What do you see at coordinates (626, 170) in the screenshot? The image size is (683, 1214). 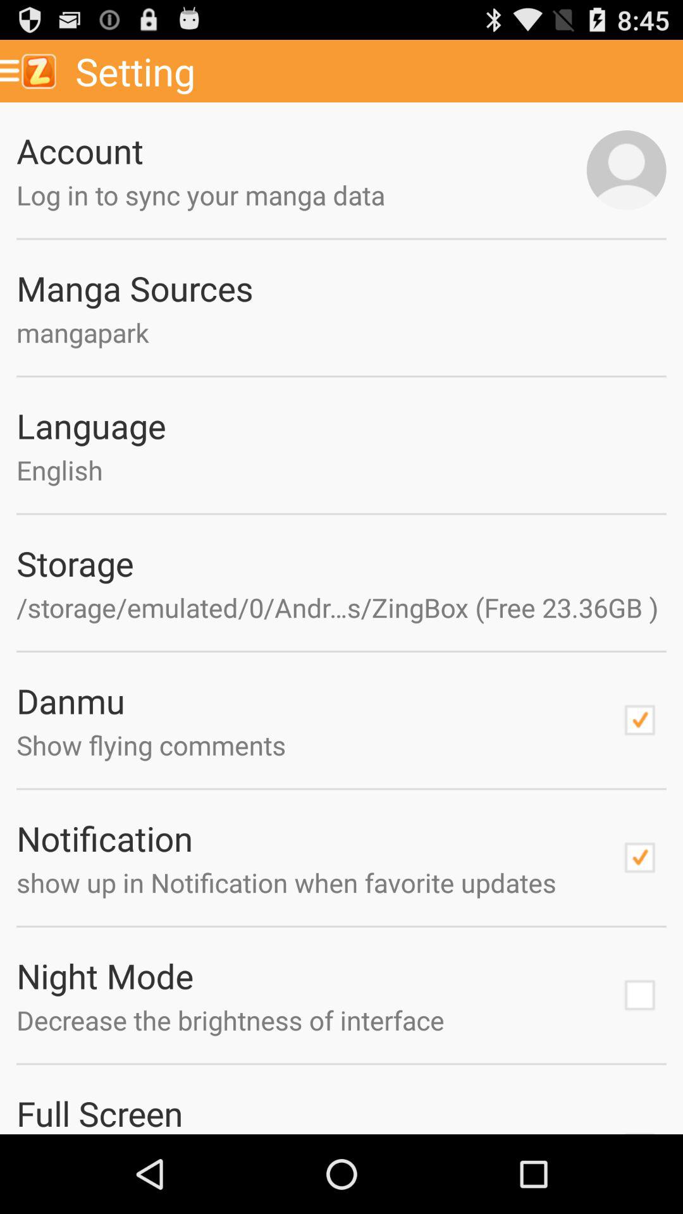 I see `account details` at bounding box center [626, 170].